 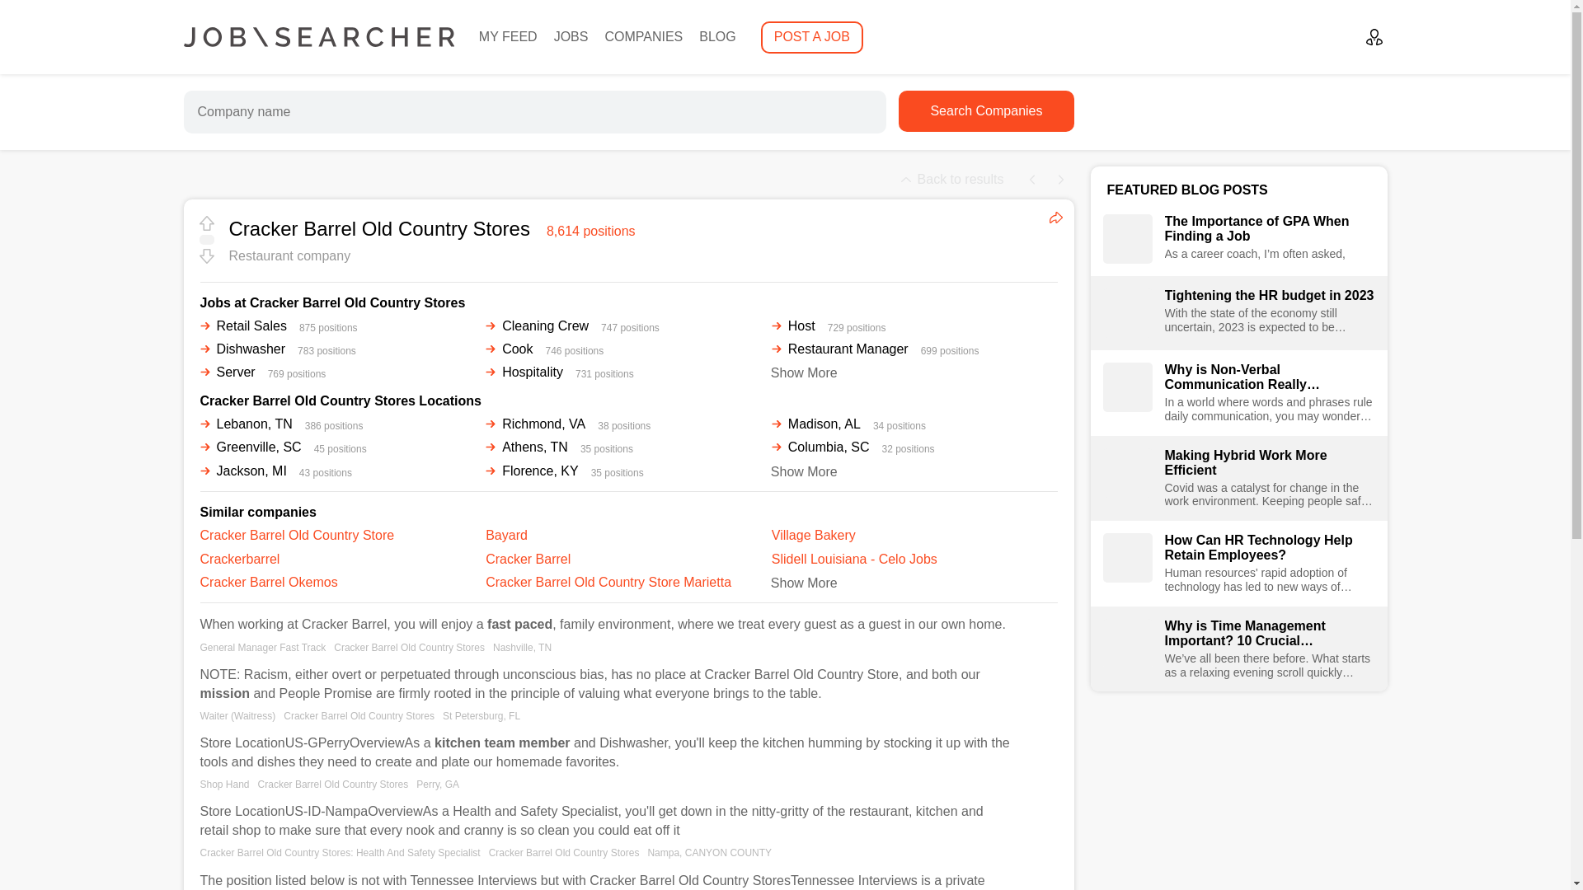 I want to click on Server, so click(x=227, y=372).